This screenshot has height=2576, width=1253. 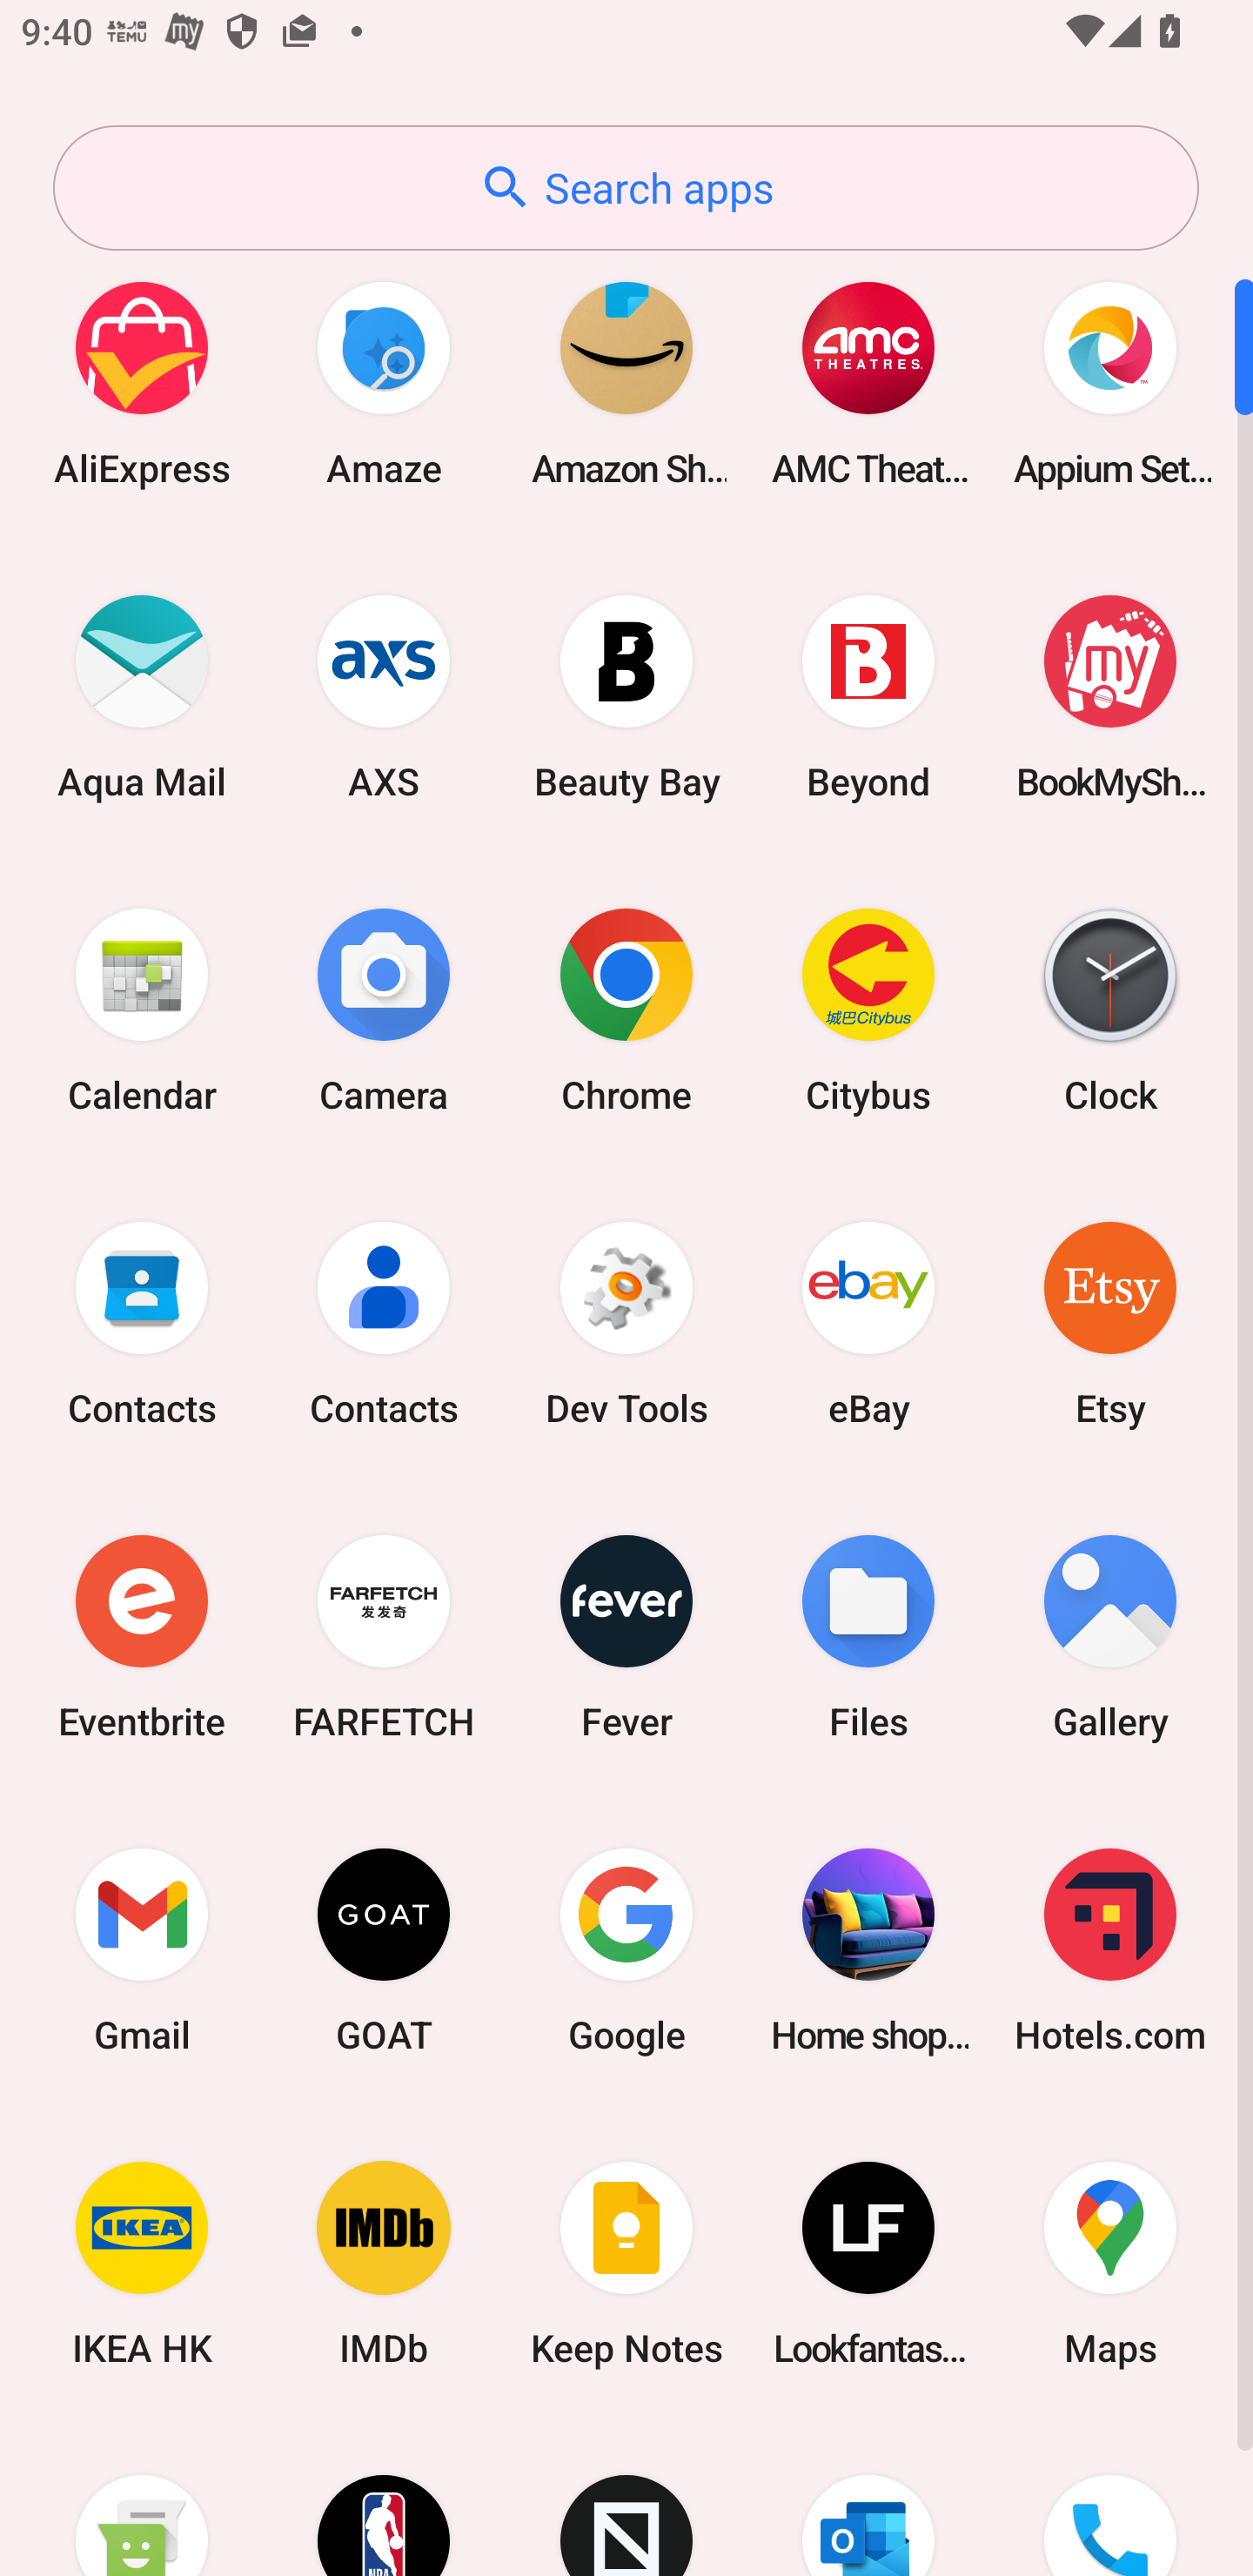 I want to click on AliExpress, so click(x=142, y=383).